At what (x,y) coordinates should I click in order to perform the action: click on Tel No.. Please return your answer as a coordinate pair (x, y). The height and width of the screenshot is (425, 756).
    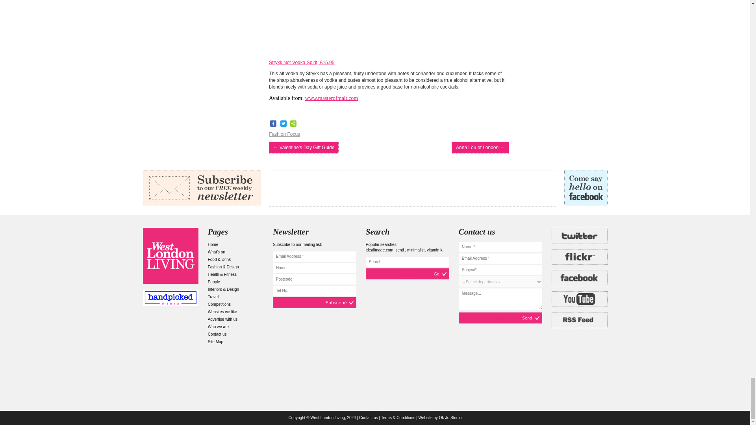
    Looking at the image, I should click on (314, 290).